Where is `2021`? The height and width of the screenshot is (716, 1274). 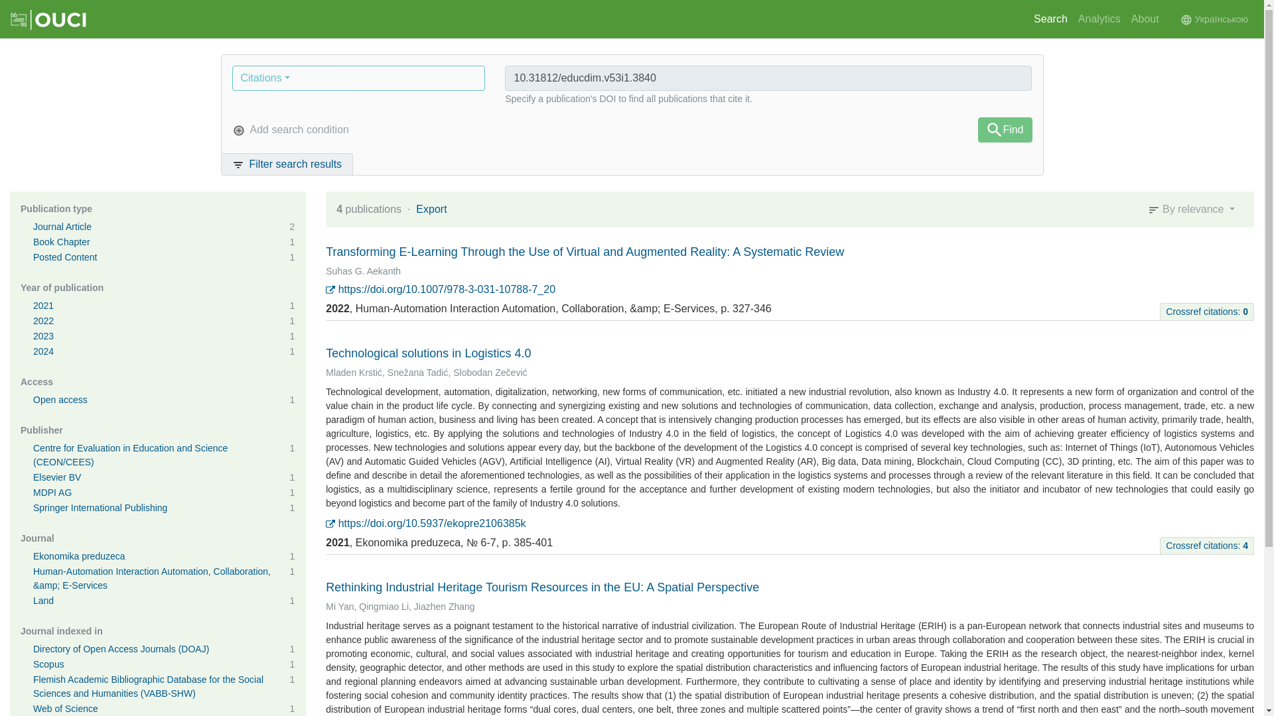
2021 is located at coordinates (42, 305).